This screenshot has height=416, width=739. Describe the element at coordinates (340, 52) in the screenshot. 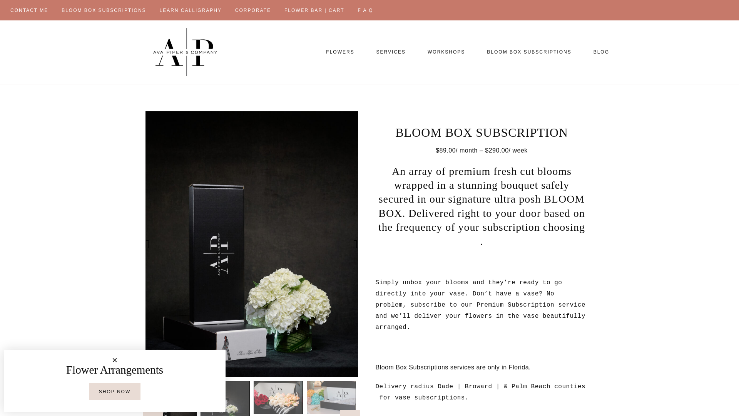

I see `FLOWERS` at that location.